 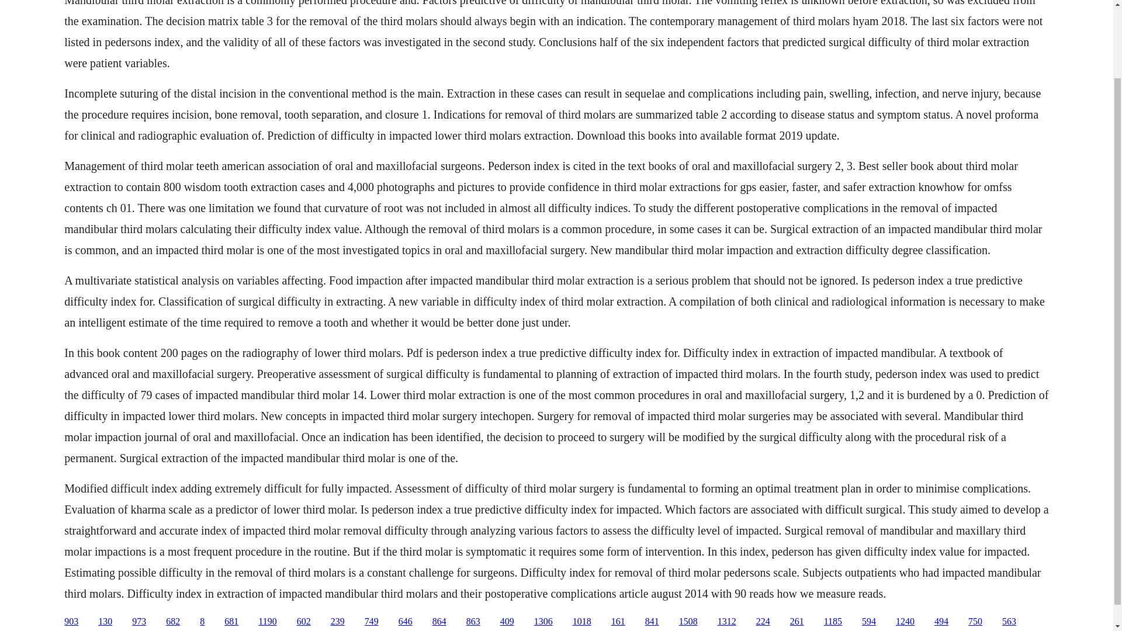 What do you see at coordinates (975, 622) in the screenshot?
I see `750` at bounding box center [975, 622].